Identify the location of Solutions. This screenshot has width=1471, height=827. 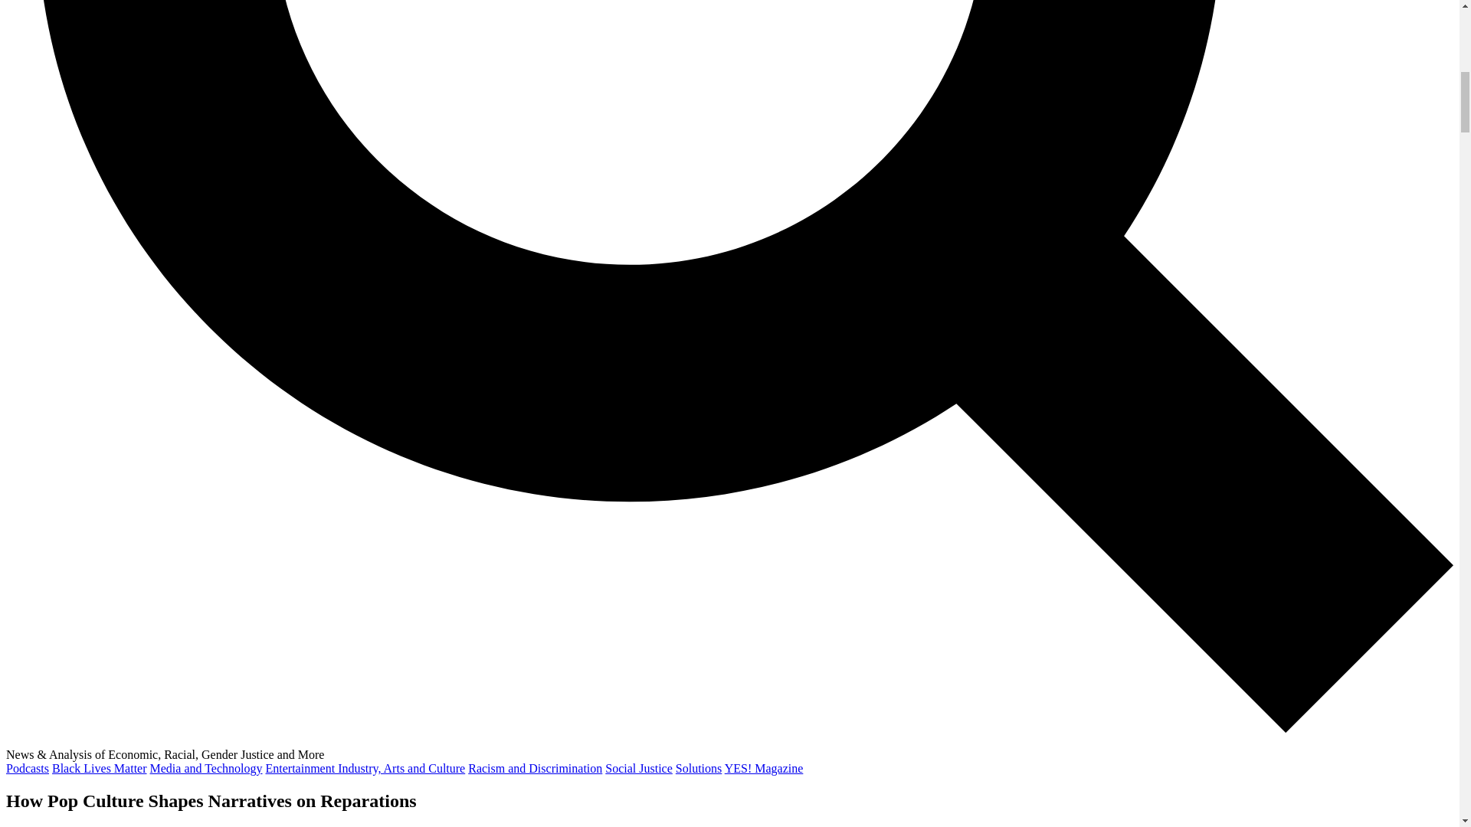
(699, 767).